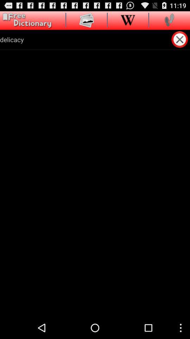 Image resolution: width=190 pixels, height=339 pixels. I want to click on open item to the right of the delicacy, so click(180, 39).